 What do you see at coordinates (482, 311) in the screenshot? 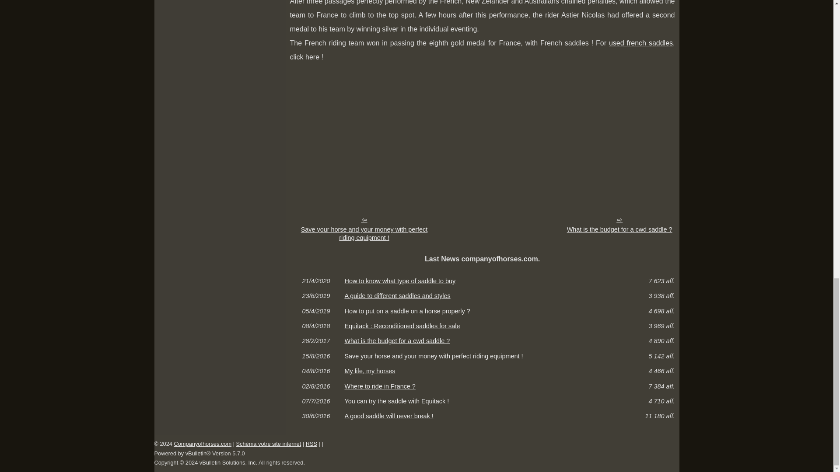
I see `How to put on a saddle on a horse properly ?` at bounding box center [482, 311].